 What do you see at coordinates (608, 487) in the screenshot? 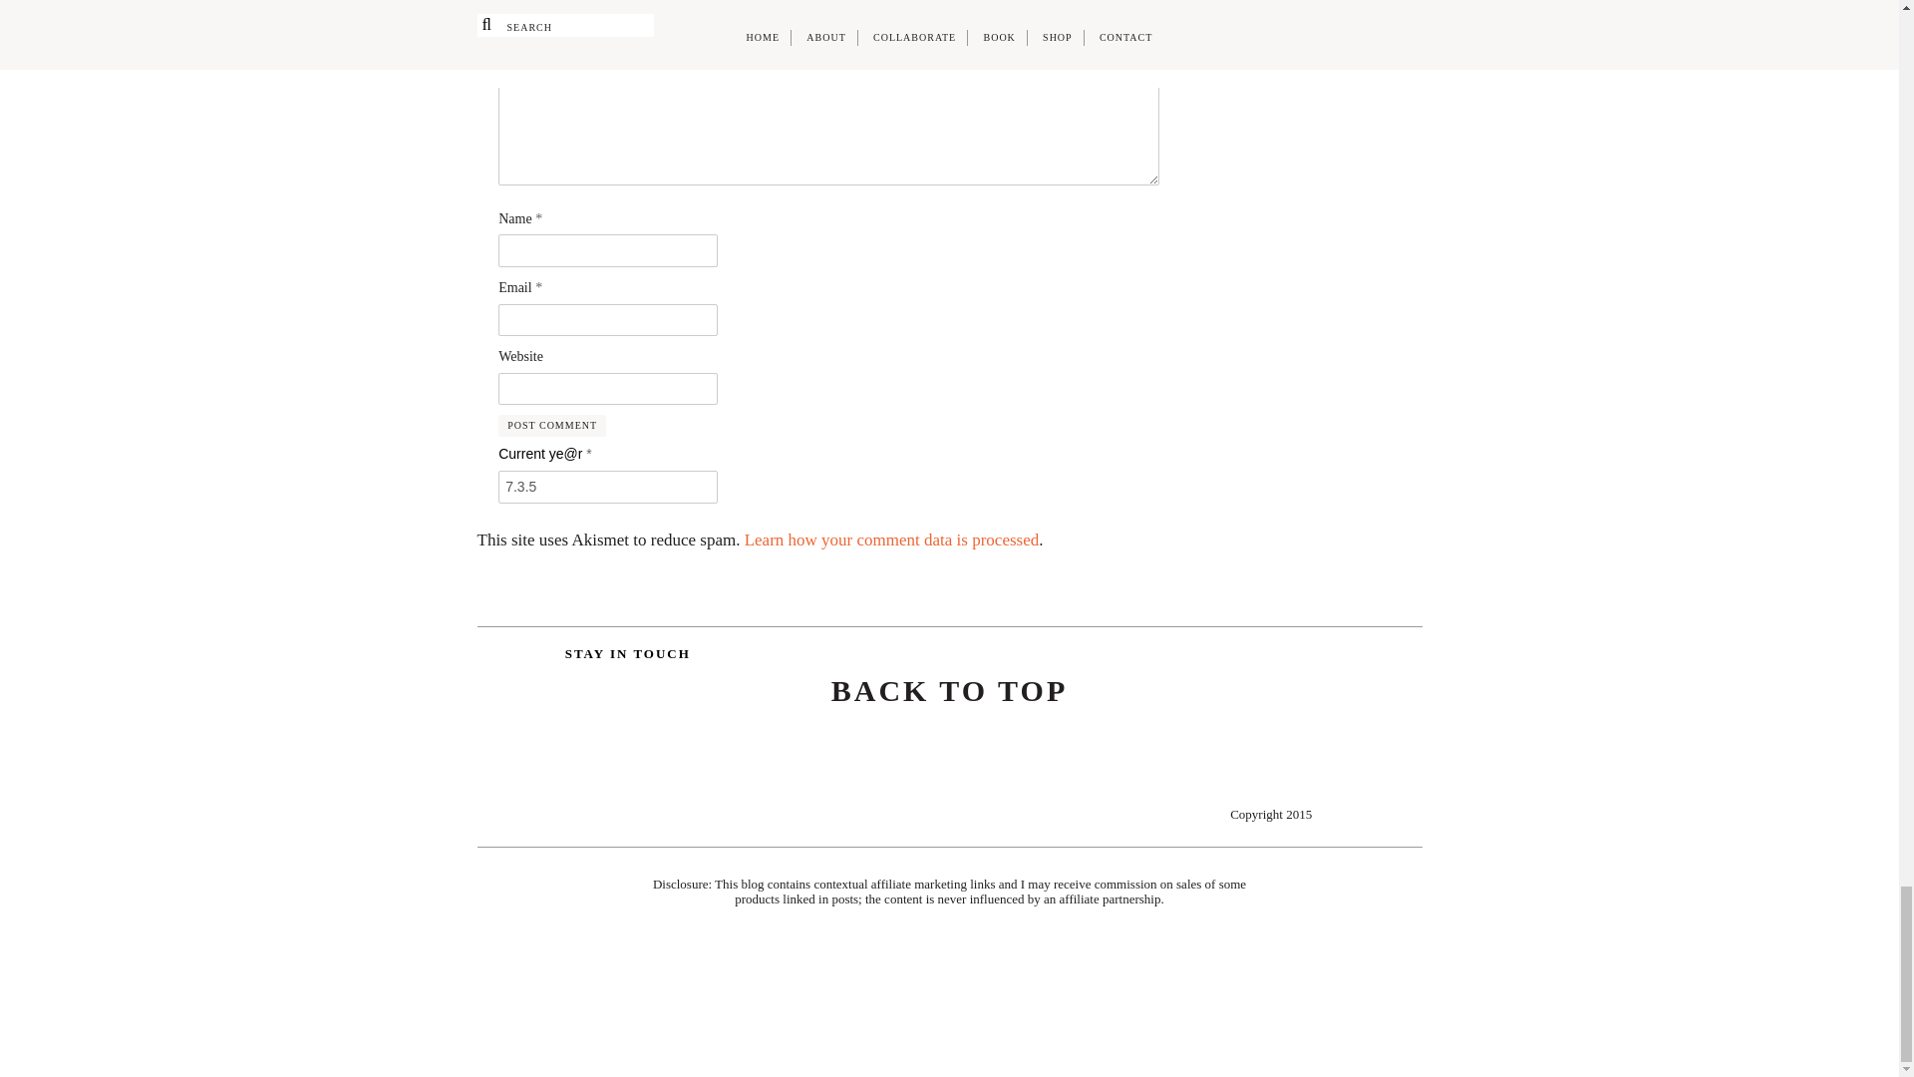
I see `7.3.5` at bounding box center [608, 487].